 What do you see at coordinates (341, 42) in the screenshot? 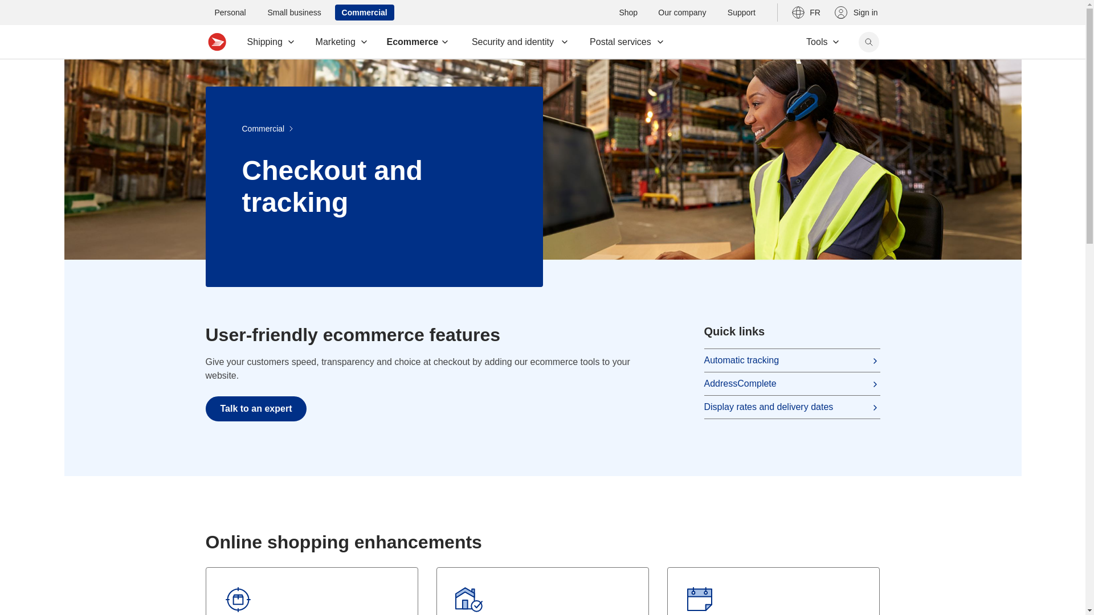
I see `Marketing` at bounding box center [341, 42].